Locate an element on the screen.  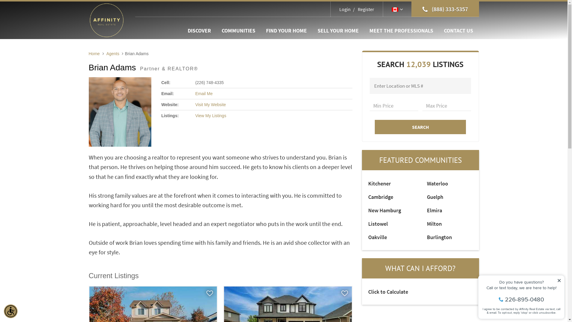
Oakville is located at coordinates (378, 237).